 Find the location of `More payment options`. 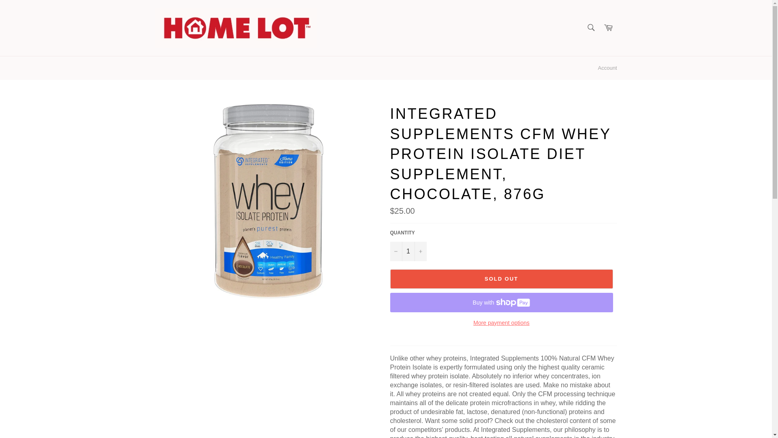

More payment options is located at coordinates (501, 323).